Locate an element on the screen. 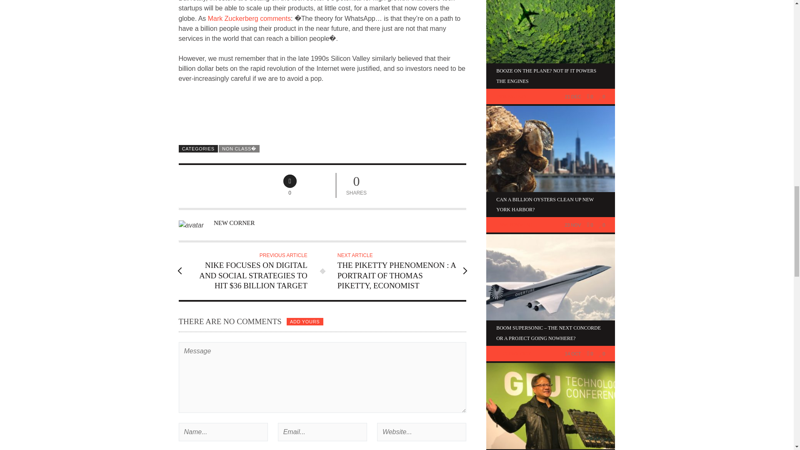  Mark Zuckerberg comments is located at coordinates (249, 18).